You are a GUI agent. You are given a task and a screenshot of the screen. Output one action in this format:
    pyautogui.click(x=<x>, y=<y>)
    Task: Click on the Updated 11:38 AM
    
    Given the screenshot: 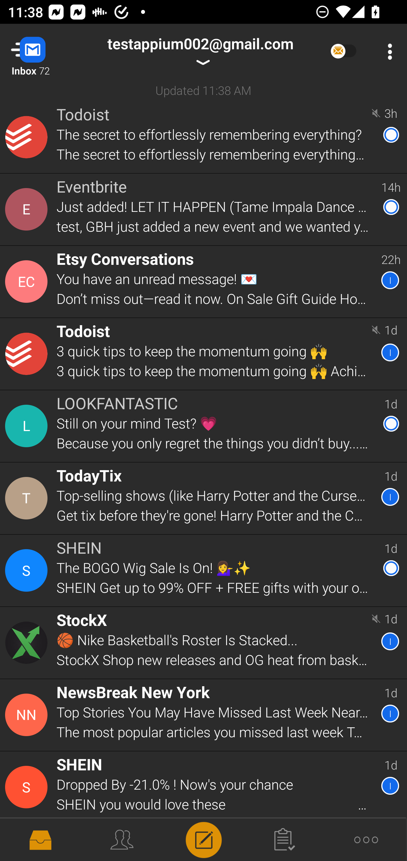 What is the action you would take?
    pyautogui.click(x=203, y=90)
    